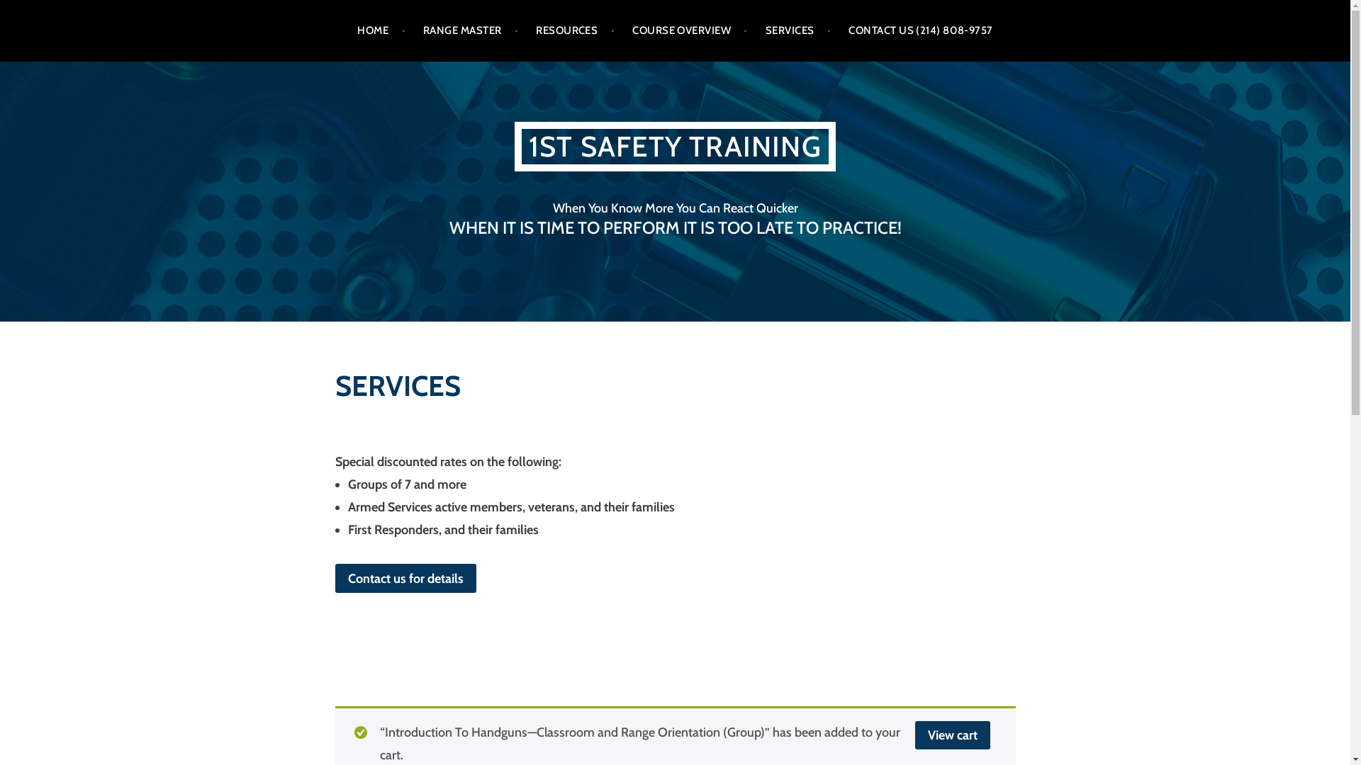 This screenshot has height=765, width=1361. I want to click on HOME, so click(381, 31).